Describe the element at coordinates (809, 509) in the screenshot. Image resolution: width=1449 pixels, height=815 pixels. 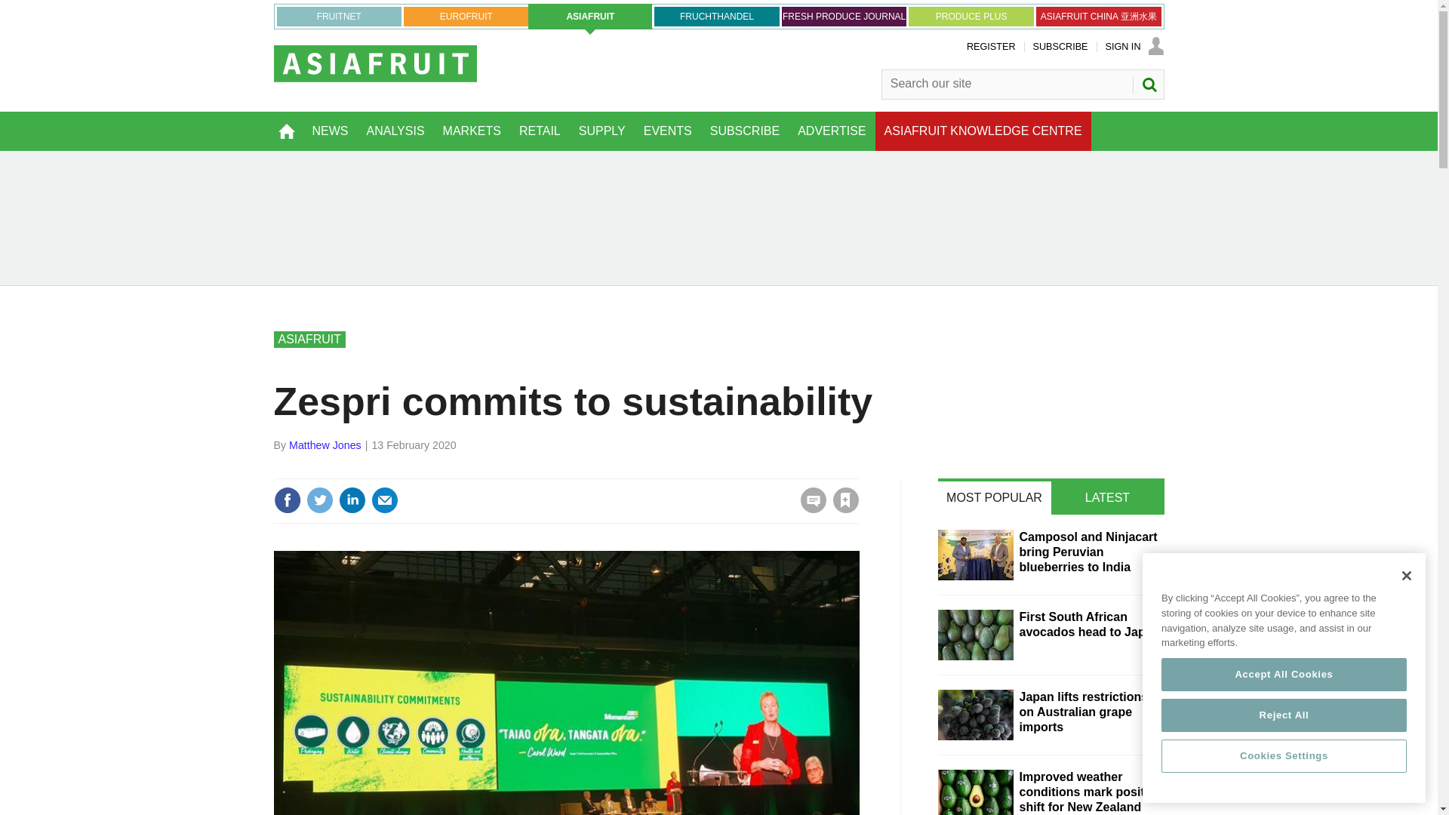
I see `No comments` at that location.